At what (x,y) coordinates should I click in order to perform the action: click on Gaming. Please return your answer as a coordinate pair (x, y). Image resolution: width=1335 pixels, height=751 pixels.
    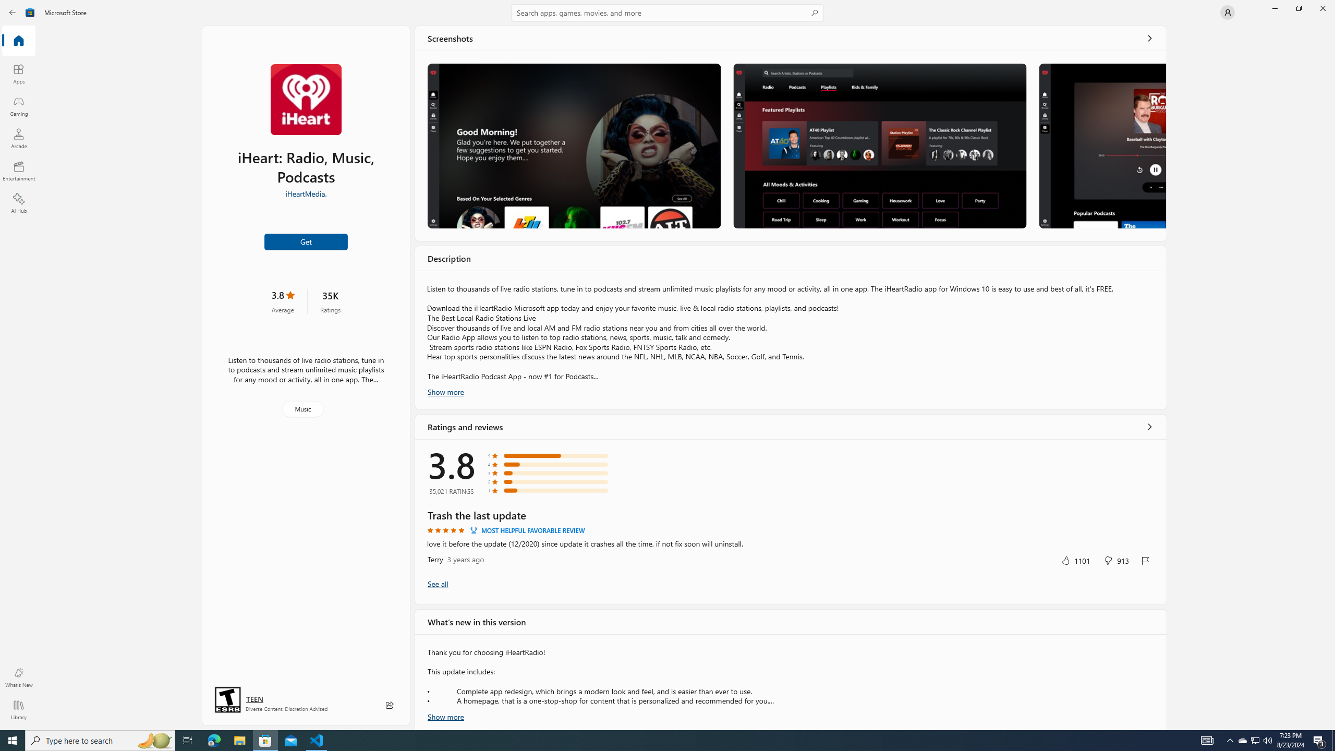
    Looking at the image, I should click on (19, 106).